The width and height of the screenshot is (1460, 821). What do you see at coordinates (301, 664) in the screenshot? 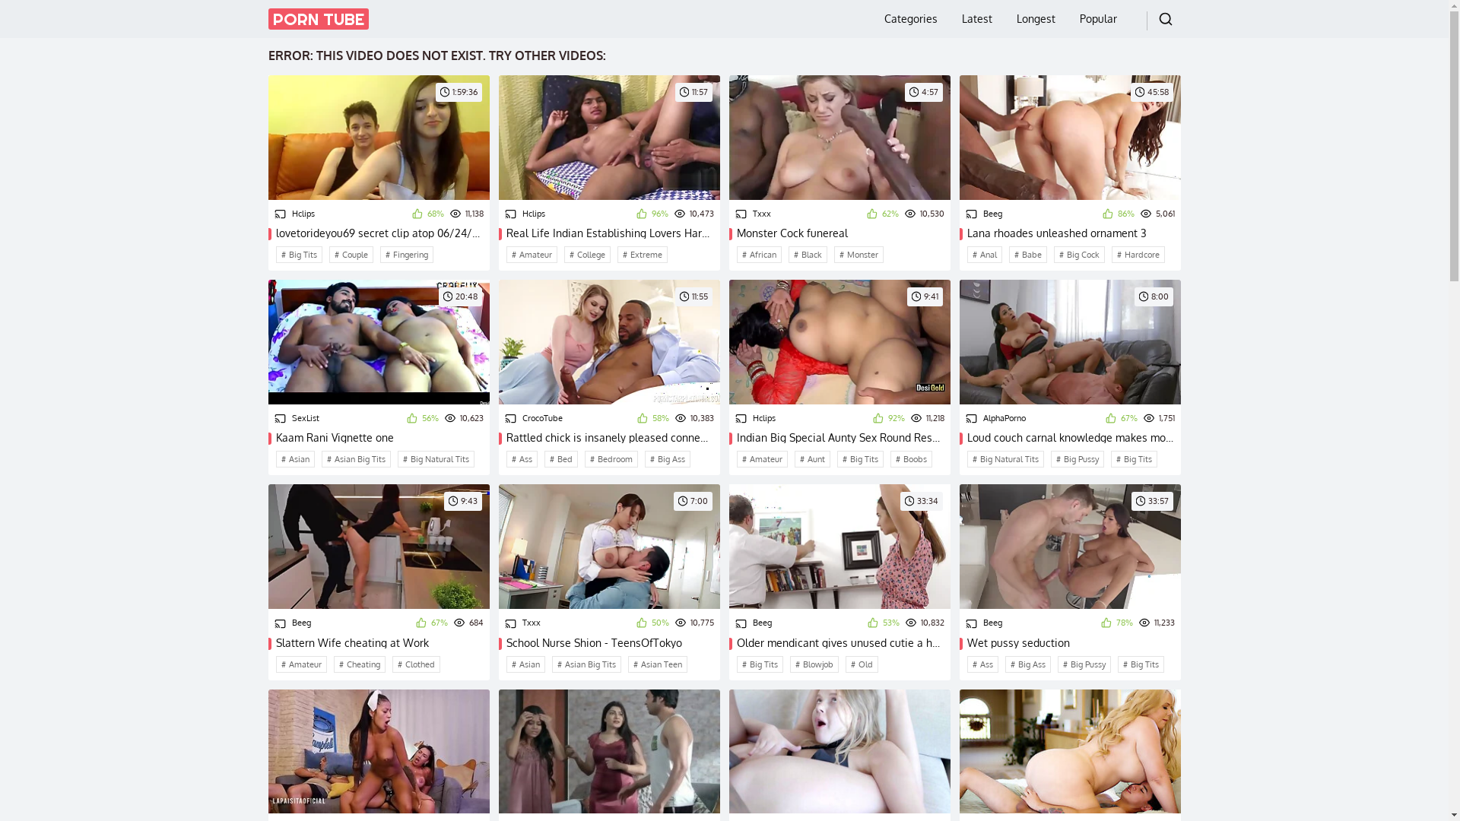
I see `Amateur` at bounding box center [301, 664].